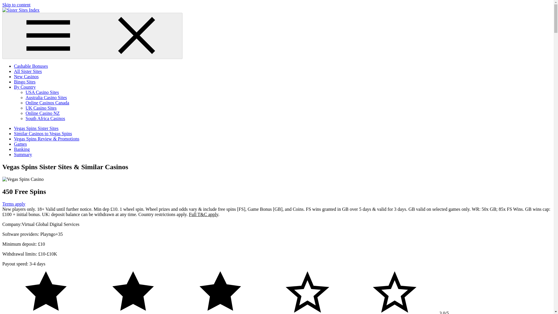 This screenshot has height=314, width=558. What do you see at coordinates (42, 92) in the screenshot?
I see `USA Casino Sites` at bounding box center [42, 92].